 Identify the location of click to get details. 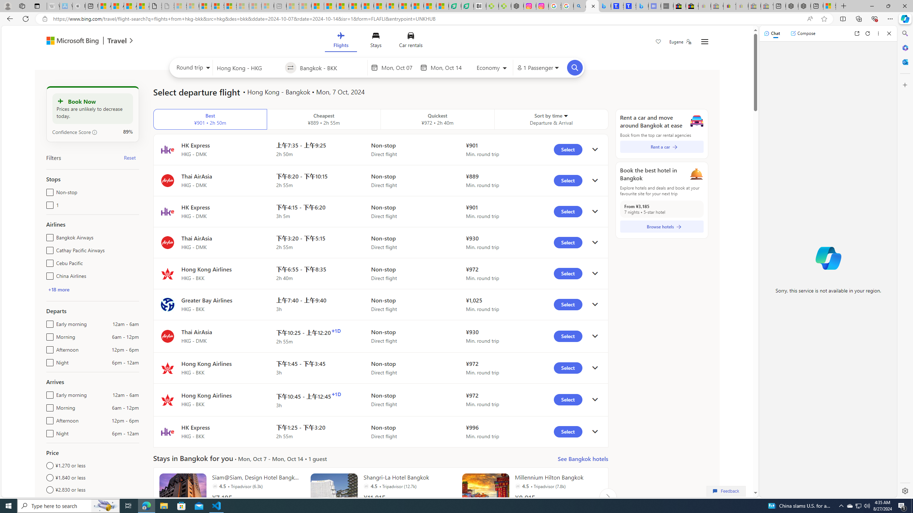
(595, 432).